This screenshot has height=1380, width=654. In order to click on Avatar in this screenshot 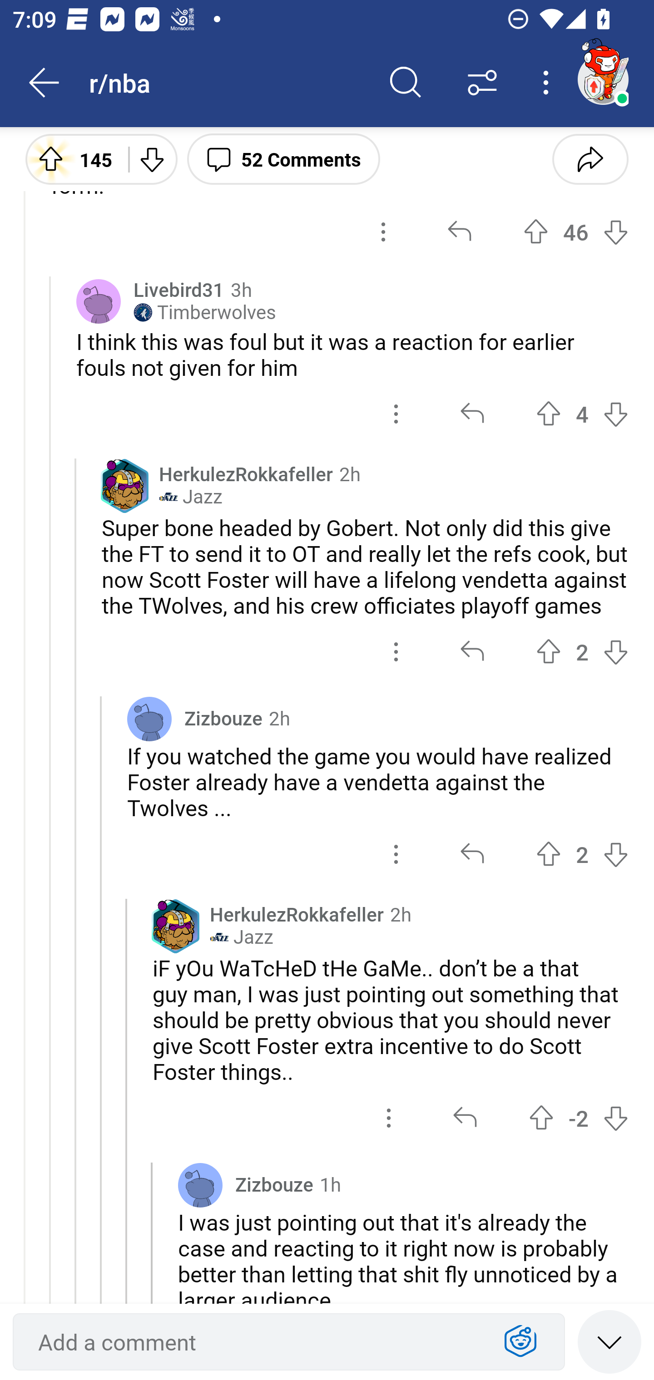, I will do `click(149, 719)`.